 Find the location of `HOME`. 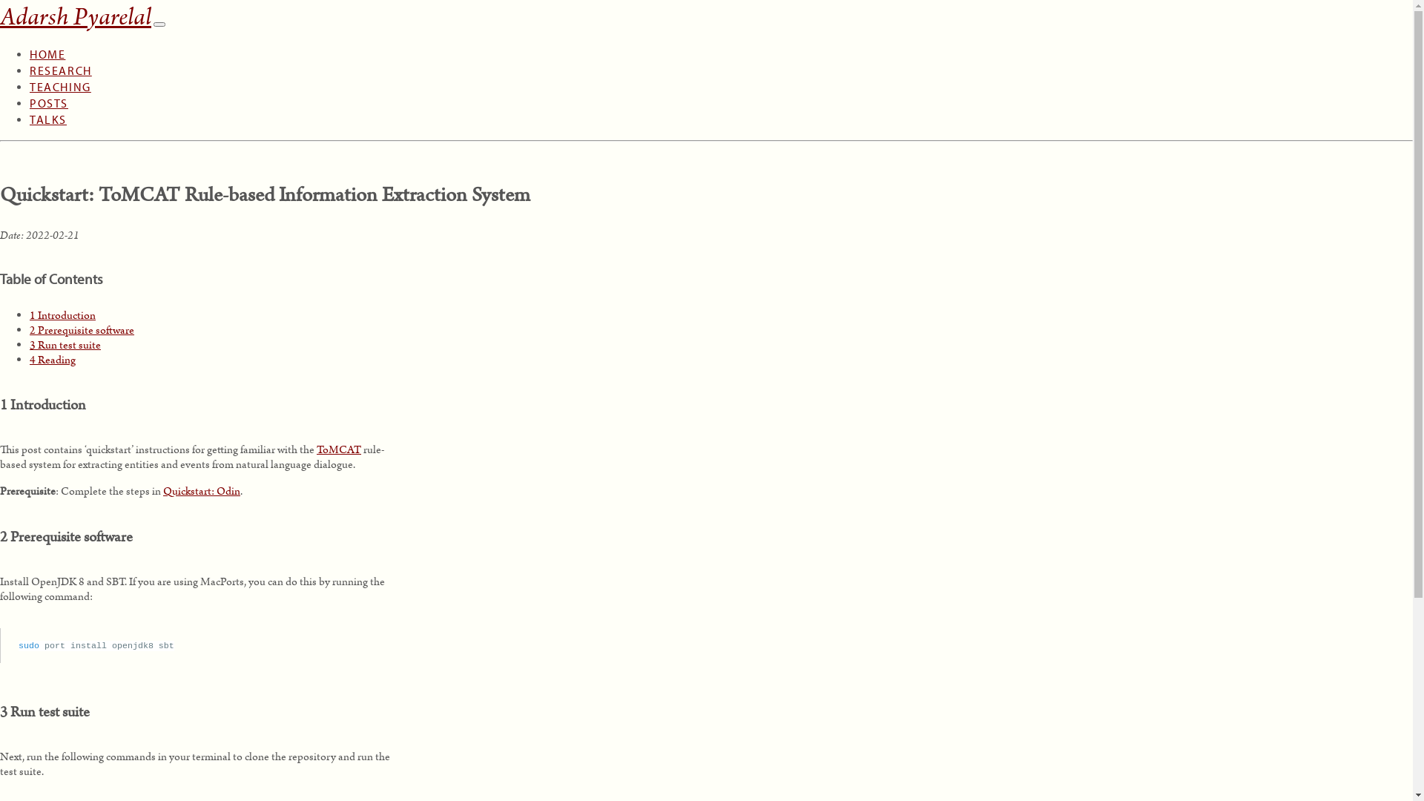

HOME is located at coordinates (47, 42).